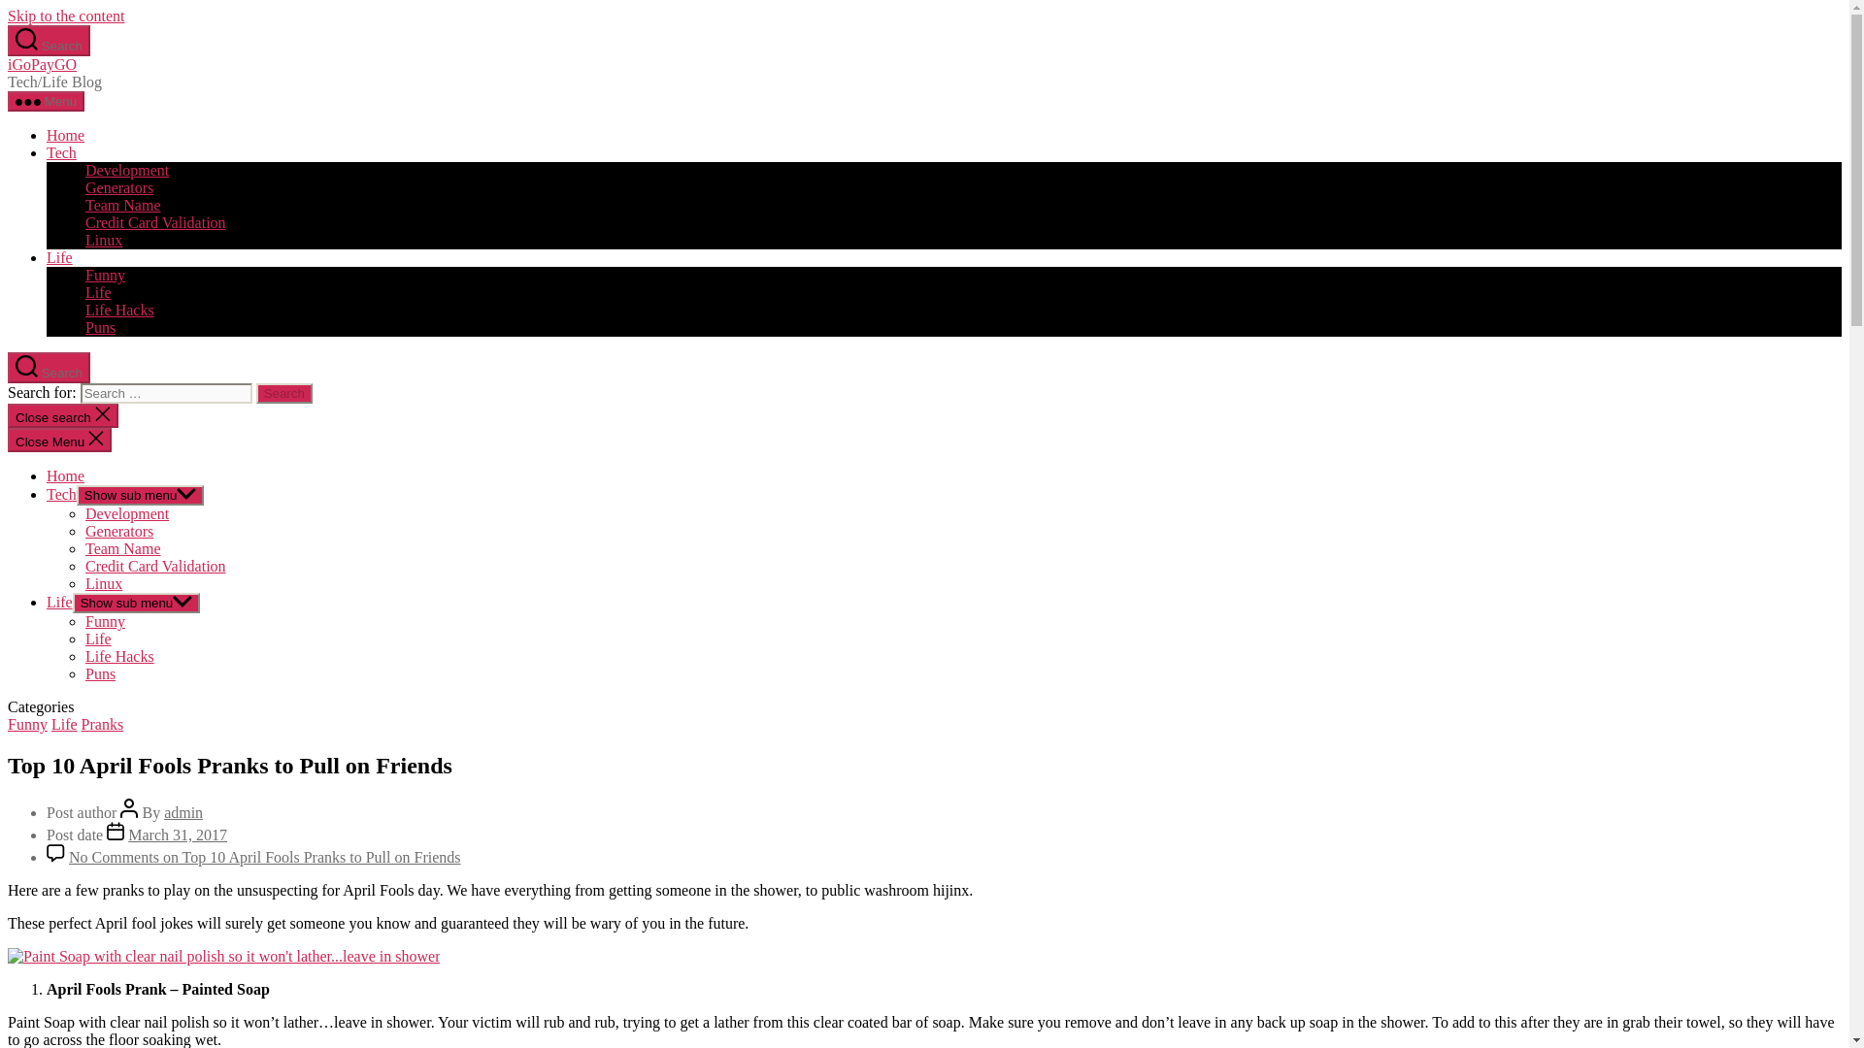 The height and width of the screenshot is (1048, 1864). I want to click on Development, so click(127, 512).